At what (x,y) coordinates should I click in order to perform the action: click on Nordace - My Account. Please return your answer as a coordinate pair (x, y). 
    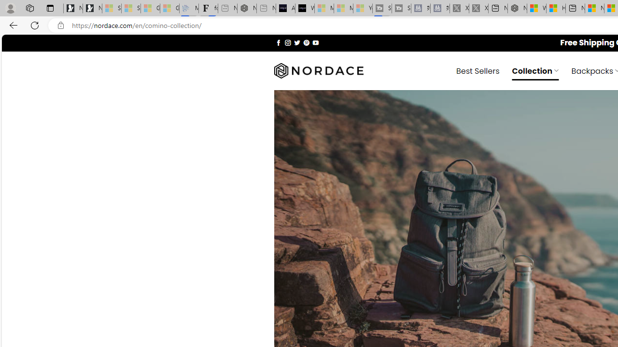
    Looking at the image, I should click on (517, 9).